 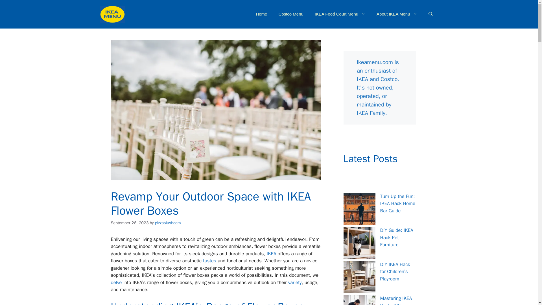 I want to click on pizzaslushcom, so click(x=168, y=223).